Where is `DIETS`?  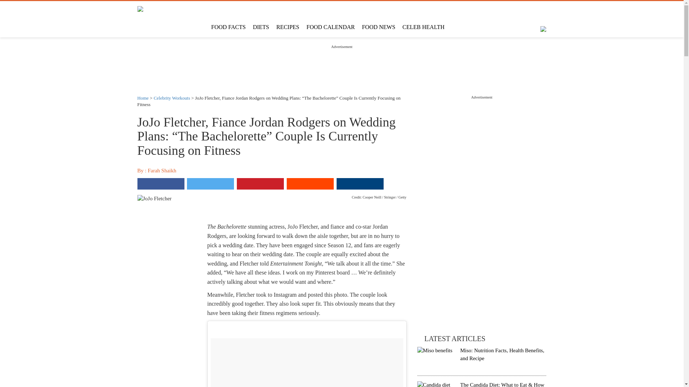
DIETS is located at coordinates (261, 27).